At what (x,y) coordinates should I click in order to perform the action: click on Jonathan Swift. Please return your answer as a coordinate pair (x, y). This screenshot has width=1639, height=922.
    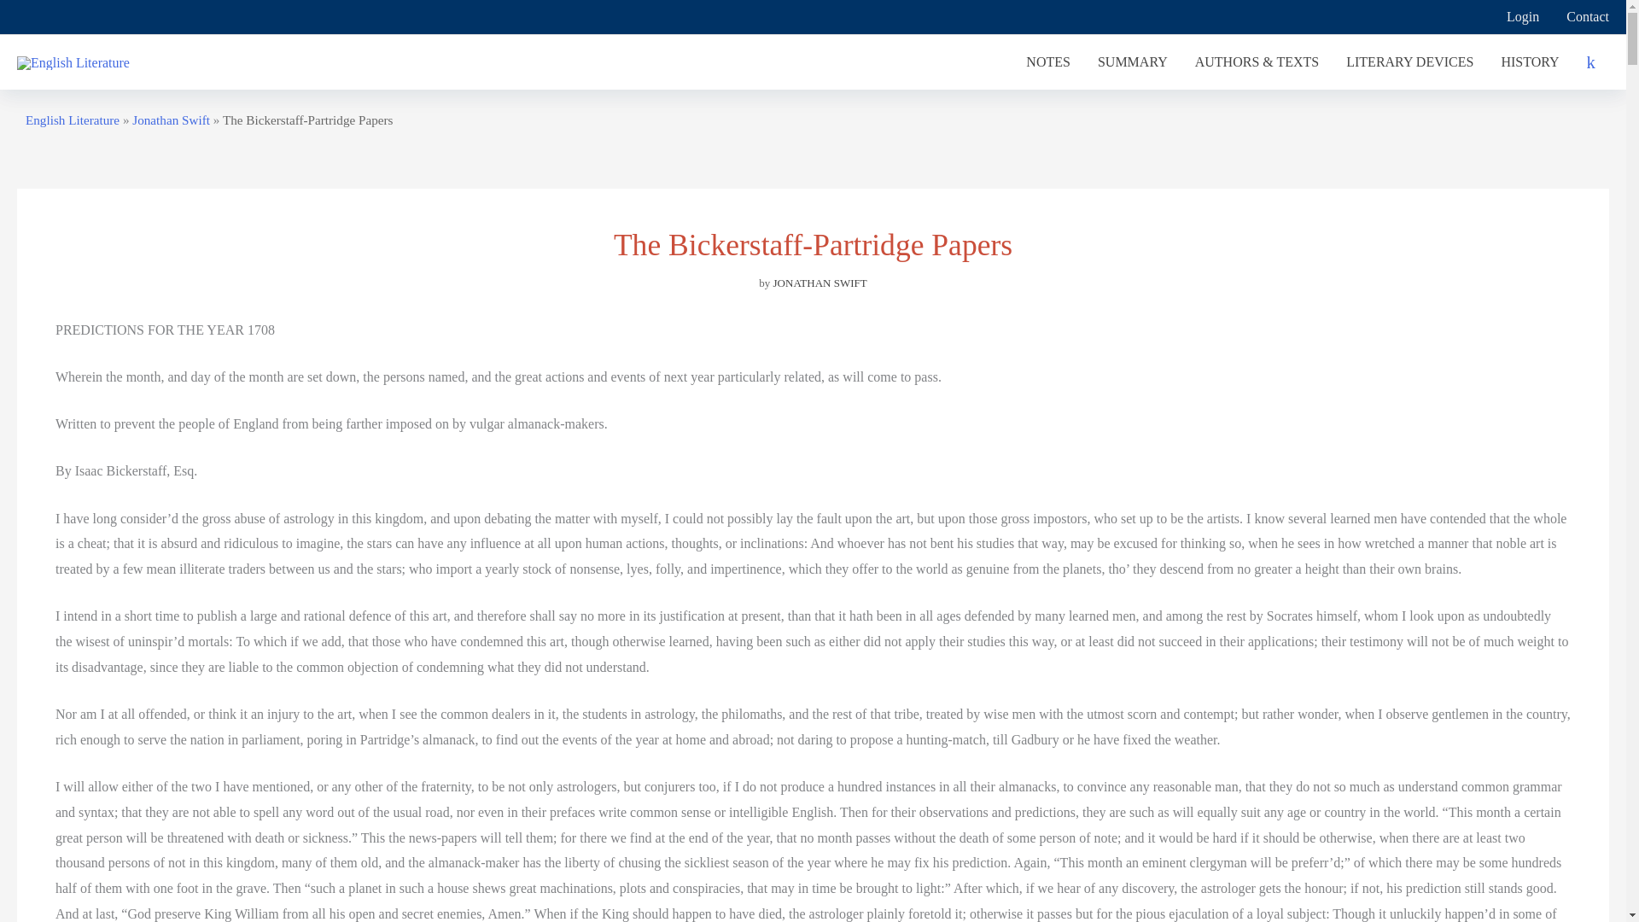
    Looking at the image, I should click on (171, 120).